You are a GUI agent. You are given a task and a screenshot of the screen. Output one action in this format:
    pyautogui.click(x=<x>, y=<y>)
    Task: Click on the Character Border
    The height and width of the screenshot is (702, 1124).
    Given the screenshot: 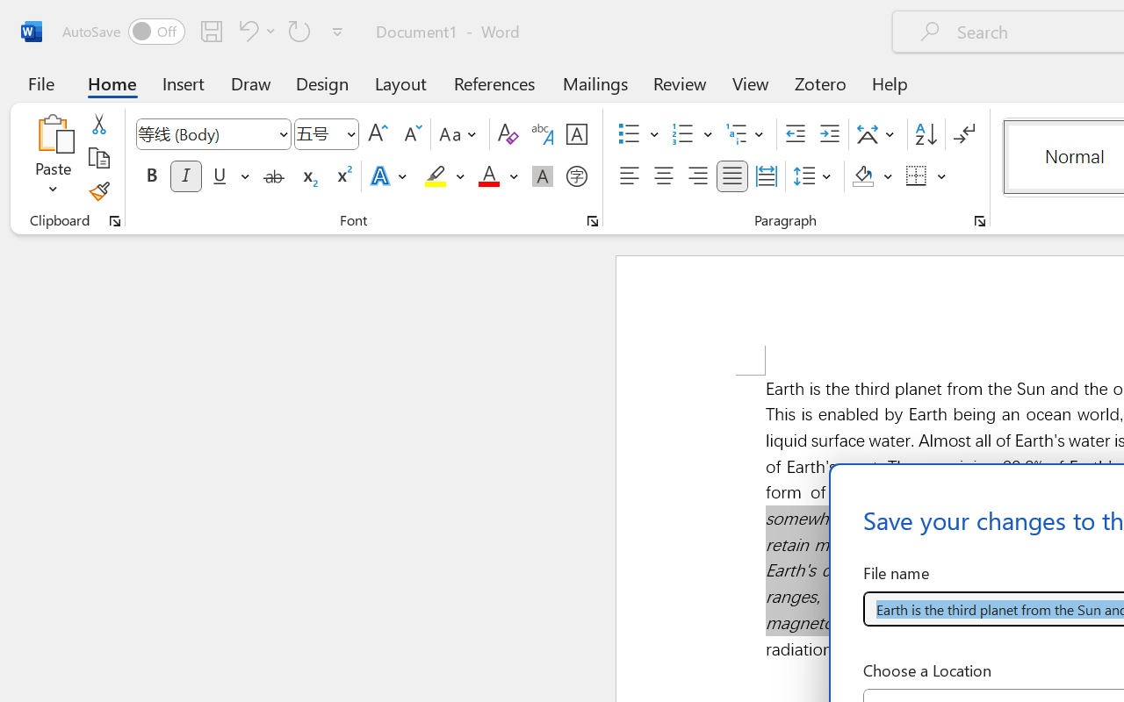 What is the action you would take?
    pyautogui.click(x=576, y=134)
    